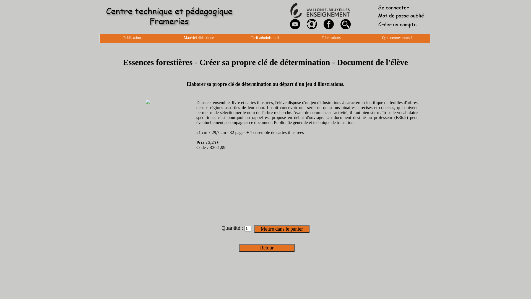 The height and width of the screenshot is (299, 531). Describe the element at coordinates (265, 38) in the screenshot. I see `Tarif administratif` at that location.